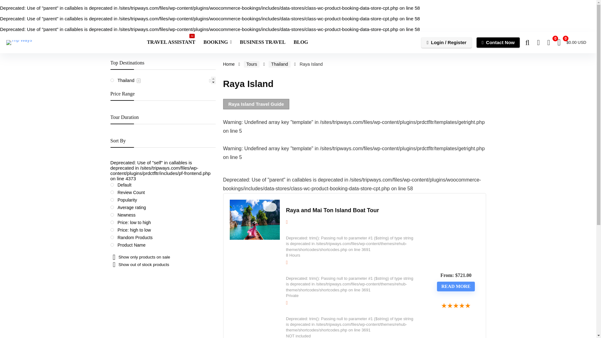 Image resolution: width=601 pixels, height=338 pixels. I want to click on Thailand 4, so click(456, 306).